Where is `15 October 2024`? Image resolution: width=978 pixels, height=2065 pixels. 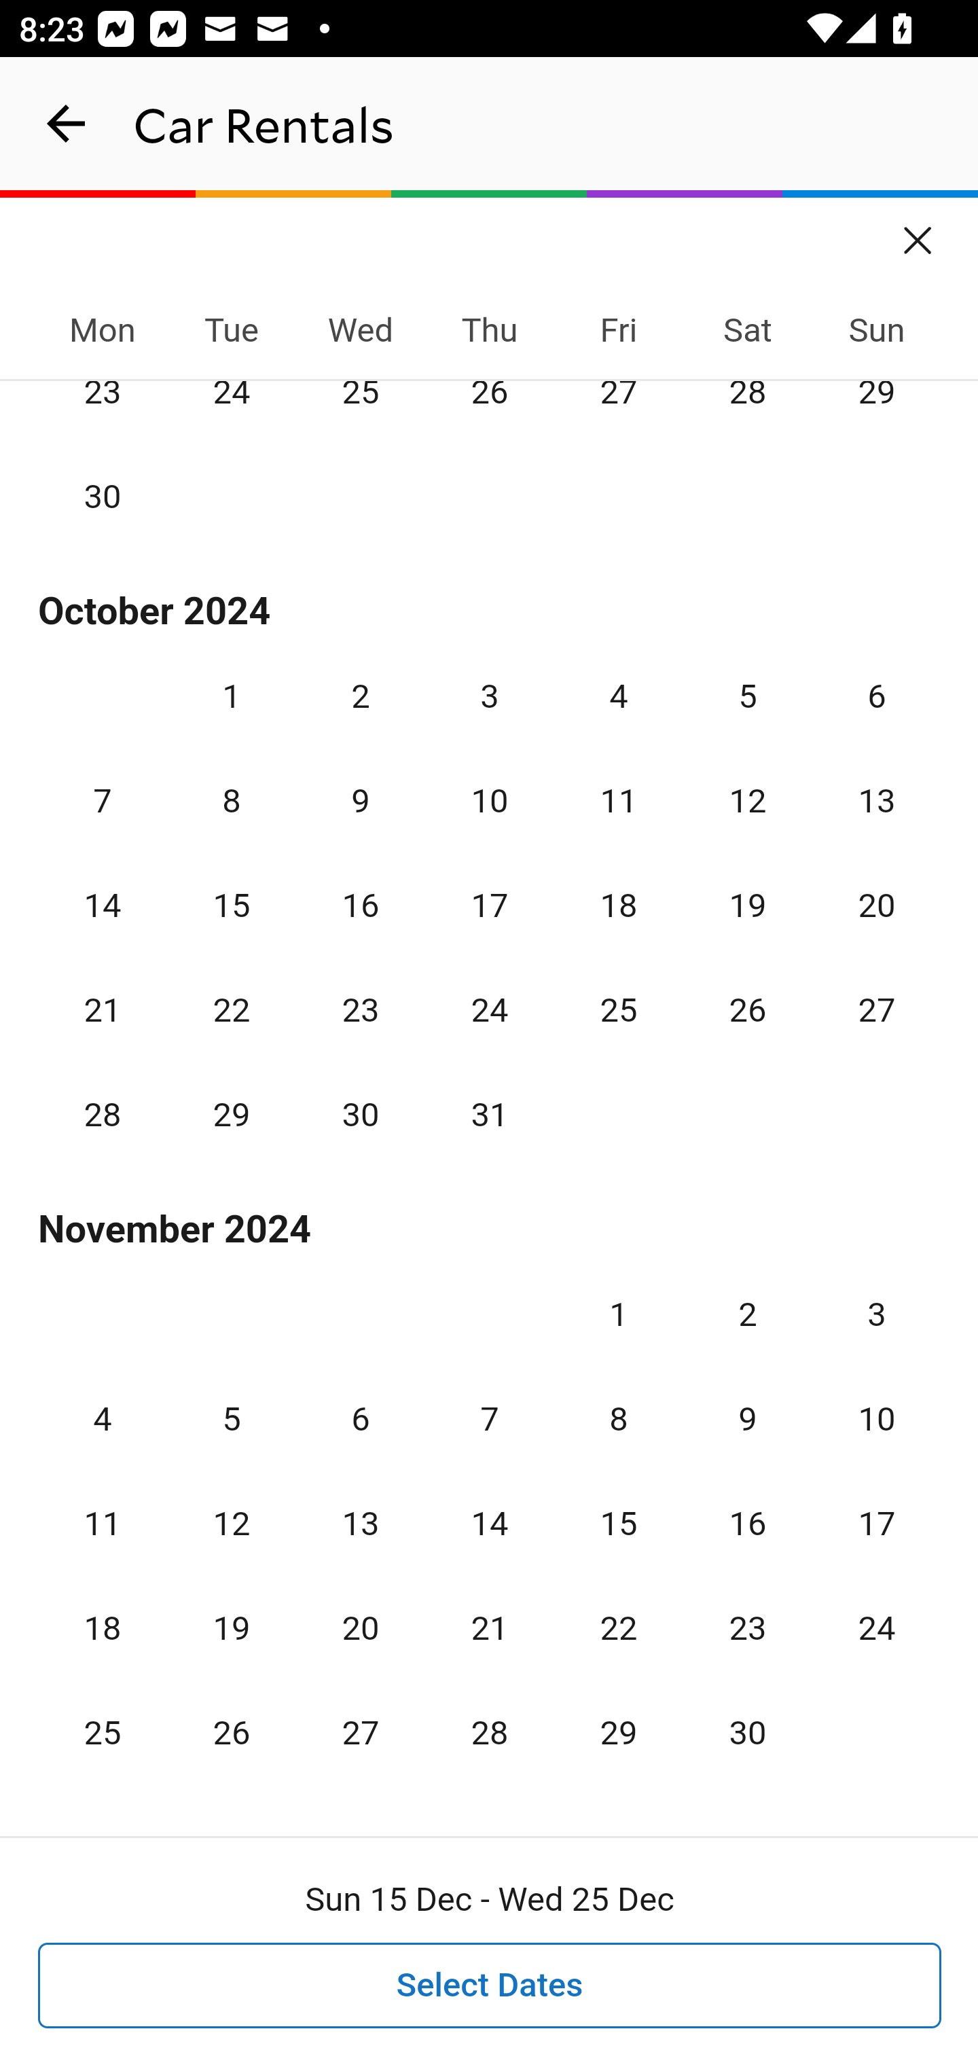 15 October 2024 is located at coordinates (231, 904).